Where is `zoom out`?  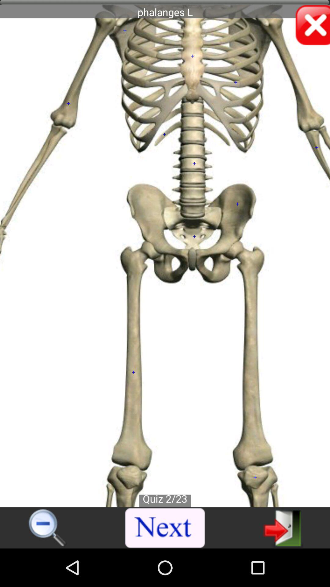 zoom out is located at coordinates (48, 528).